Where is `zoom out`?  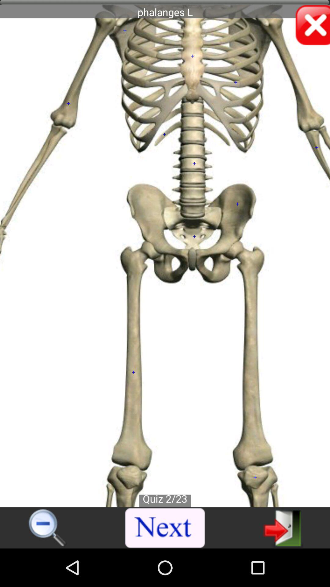 zoom out is located at coordinates (48, 528).